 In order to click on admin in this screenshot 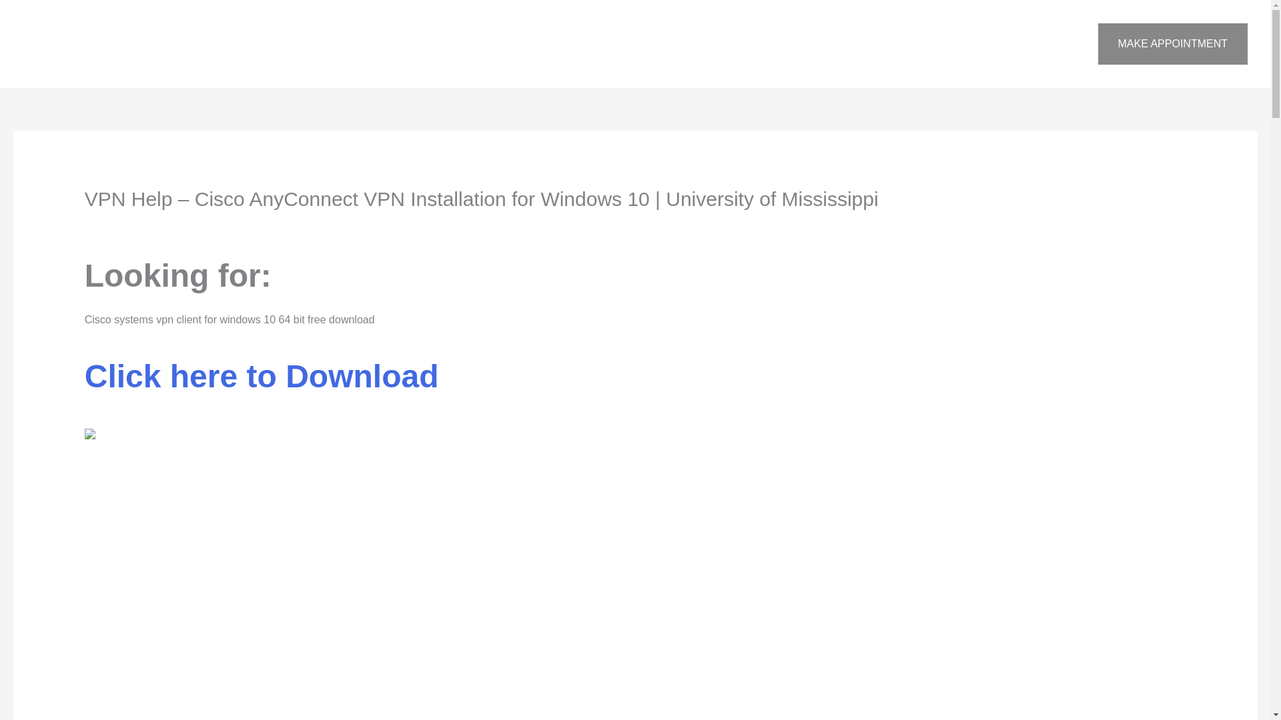, I will do `click(239, 225)`.